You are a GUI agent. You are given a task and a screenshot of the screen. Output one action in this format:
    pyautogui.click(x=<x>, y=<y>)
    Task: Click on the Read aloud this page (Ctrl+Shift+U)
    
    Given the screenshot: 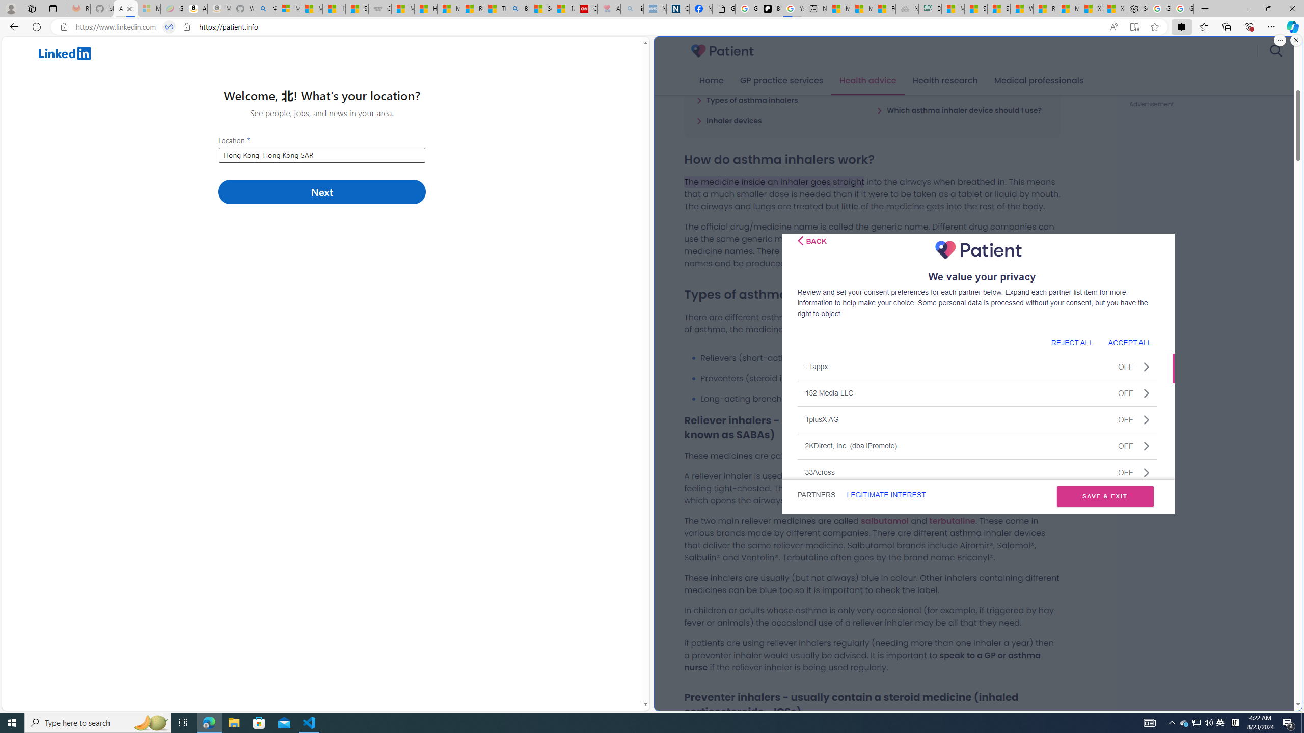 What is the action you would take?
    pyautogui.click(x=1113, y=27)
    